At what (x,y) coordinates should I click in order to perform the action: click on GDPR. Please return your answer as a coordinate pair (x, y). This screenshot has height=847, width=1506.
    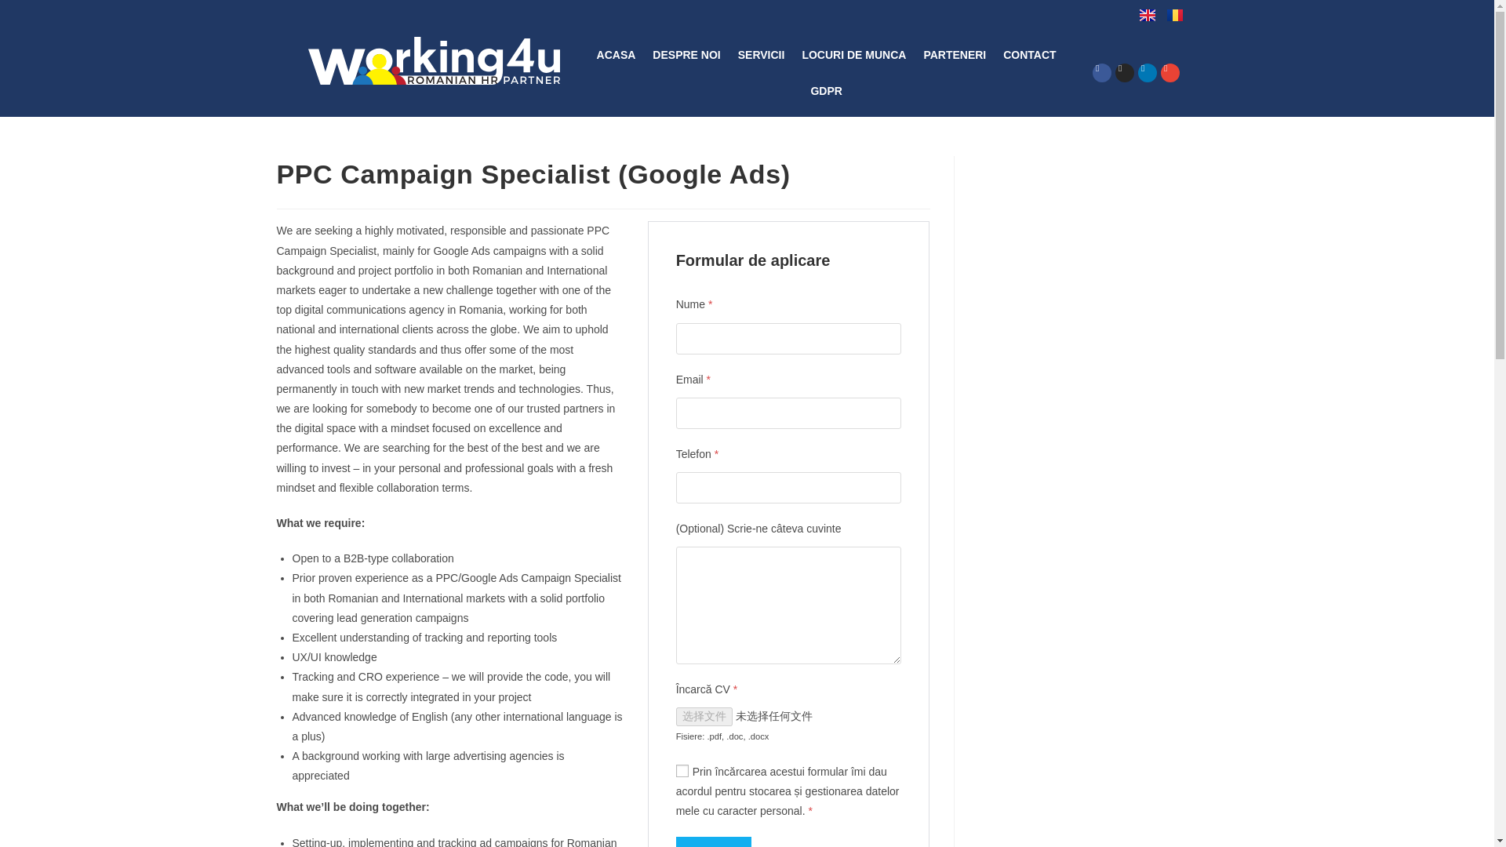
    Looking at the image, I should click on (825, 91).